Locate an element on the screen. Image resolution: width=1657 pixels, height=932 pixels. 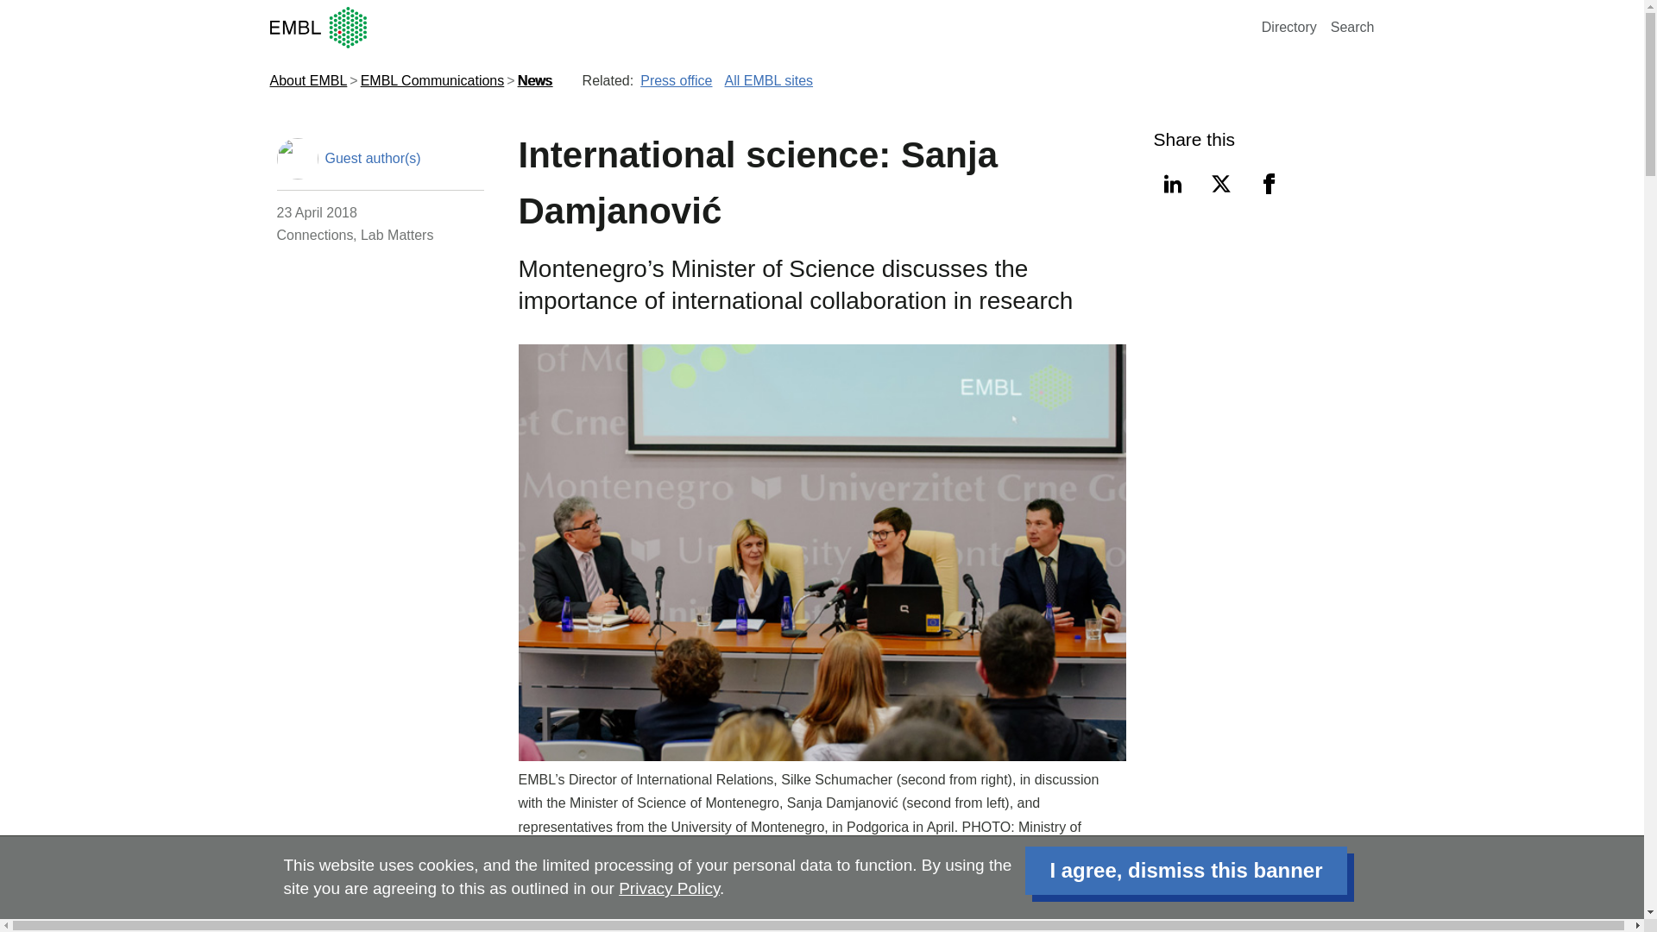
twitter is located at coordinates (1220, 184).